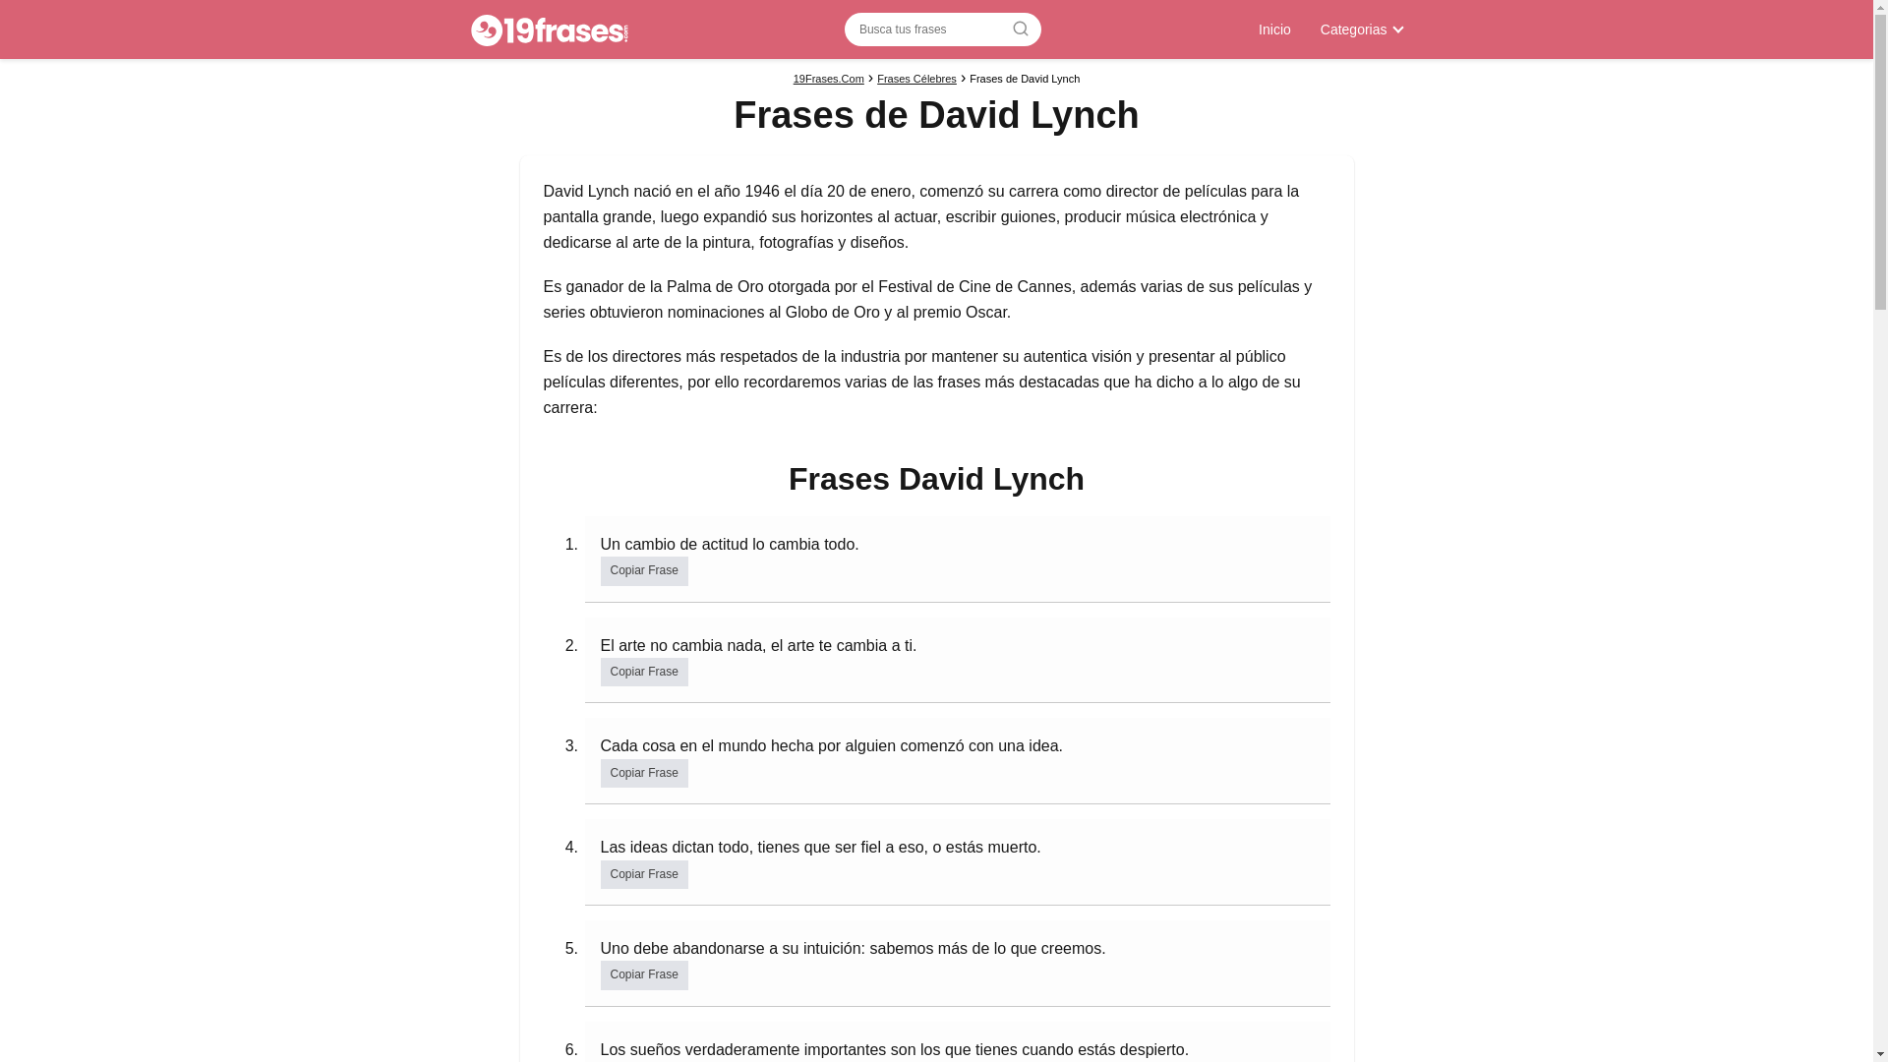 The height and width of the screenshot is (1062, 1888). What do you see at coordinates (1358, 29) in the screenshot?
I see `Categorias` at bounding box center [1358, 29].